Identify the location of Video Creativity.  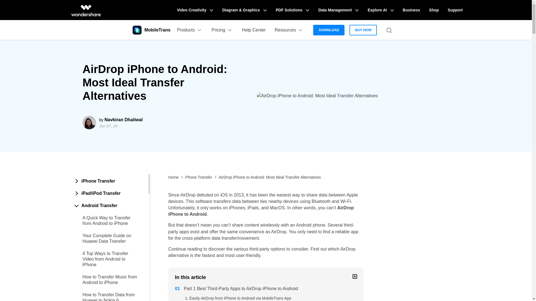
(195, 10).